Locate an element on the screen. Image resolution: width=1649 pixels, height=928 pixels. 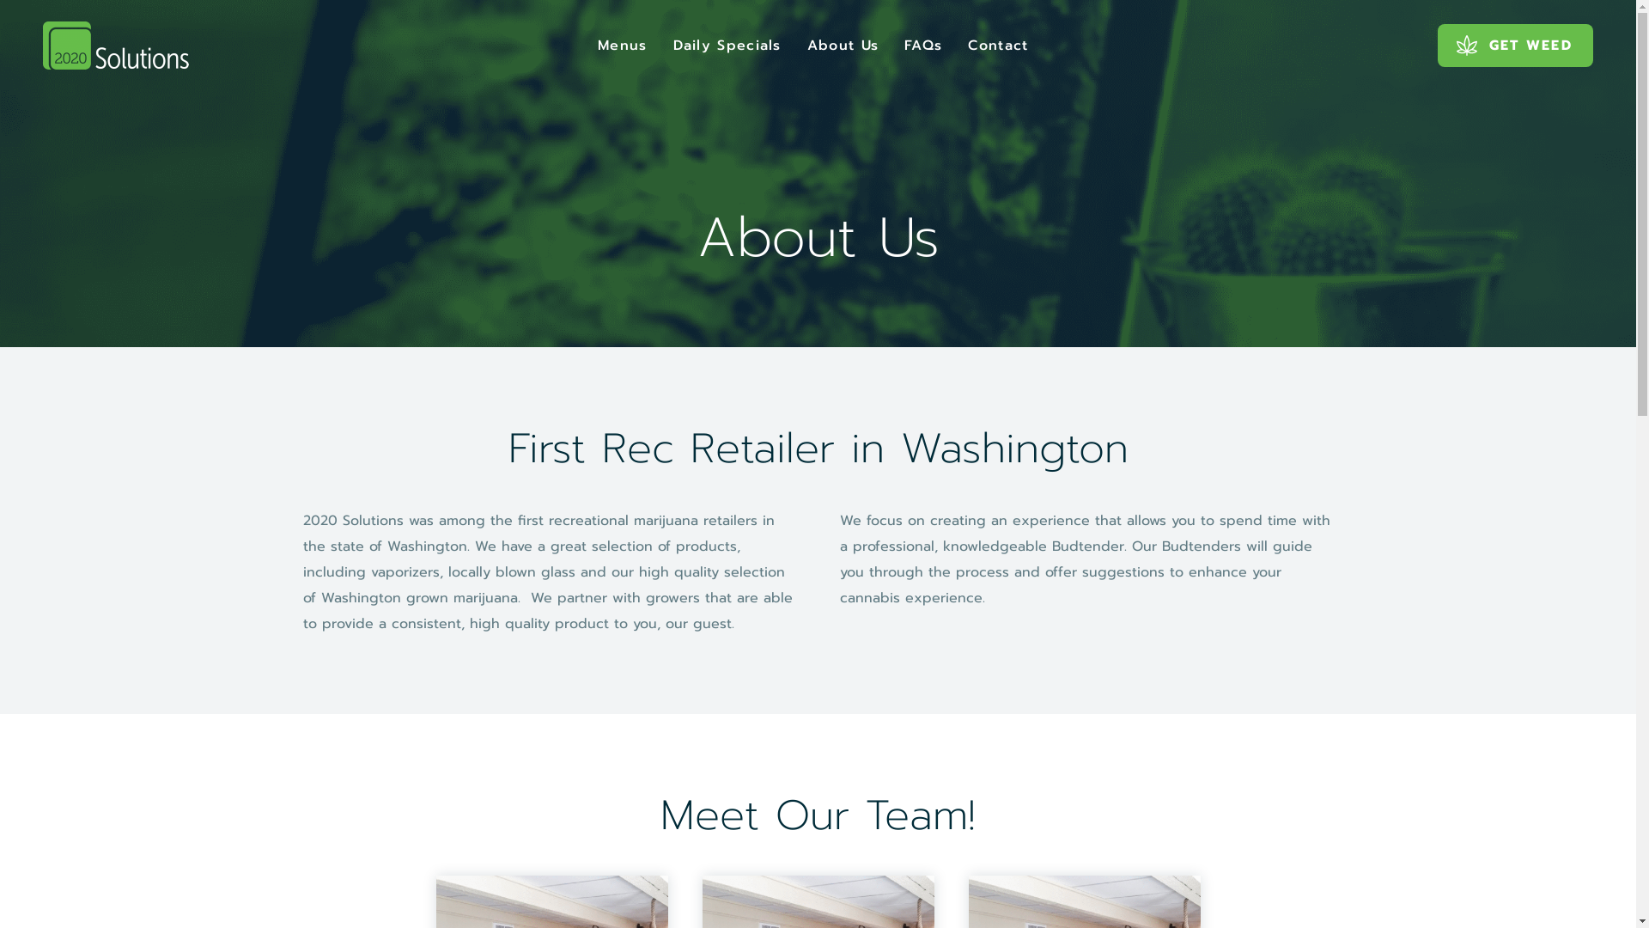
FAQs is located at coordinates (923, 45).